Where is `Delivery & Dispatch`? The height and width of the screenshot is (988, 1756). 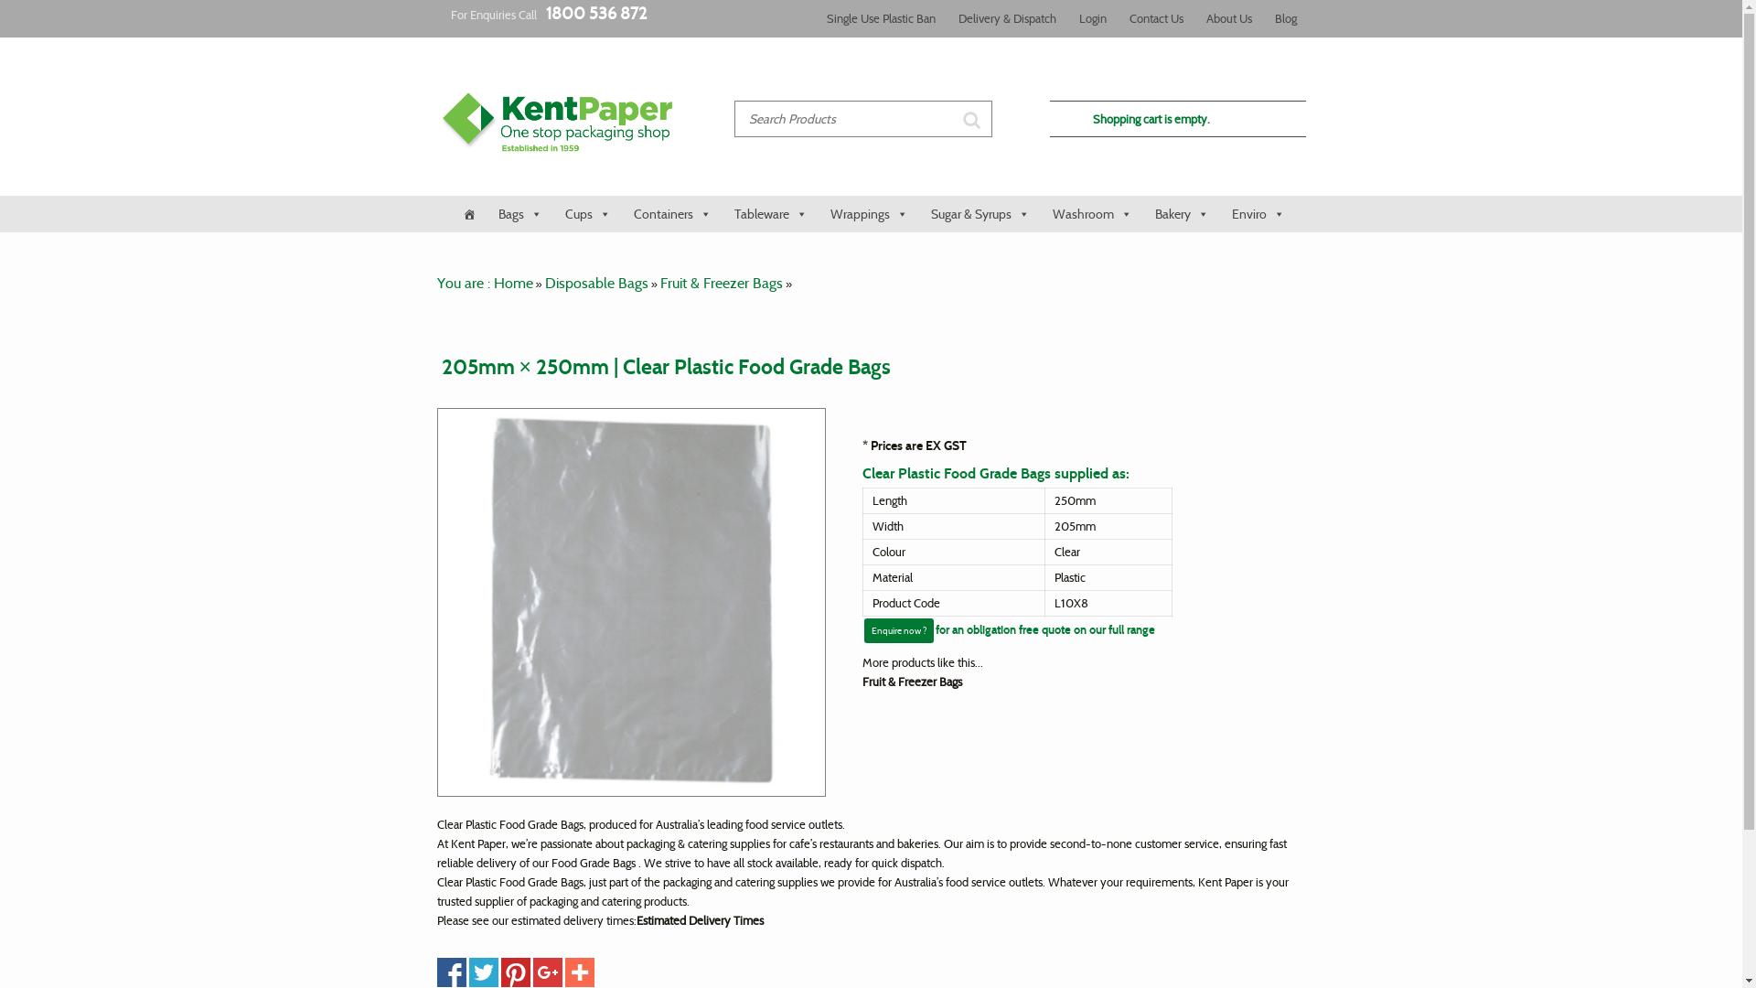 Delivery & Dispatch is located at coordinates (1008, 18).